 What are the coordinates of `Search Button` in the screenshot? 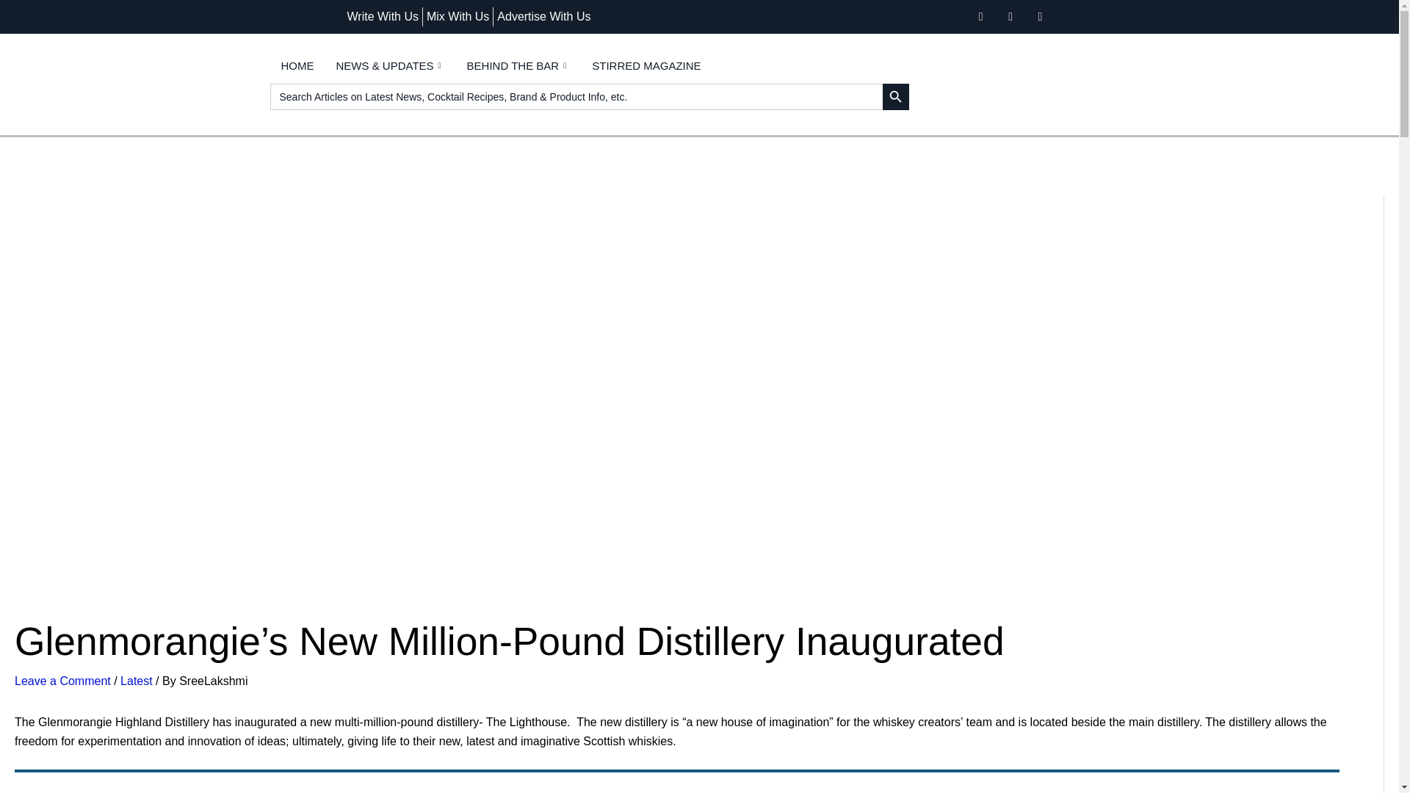 It's located at (896, 97).